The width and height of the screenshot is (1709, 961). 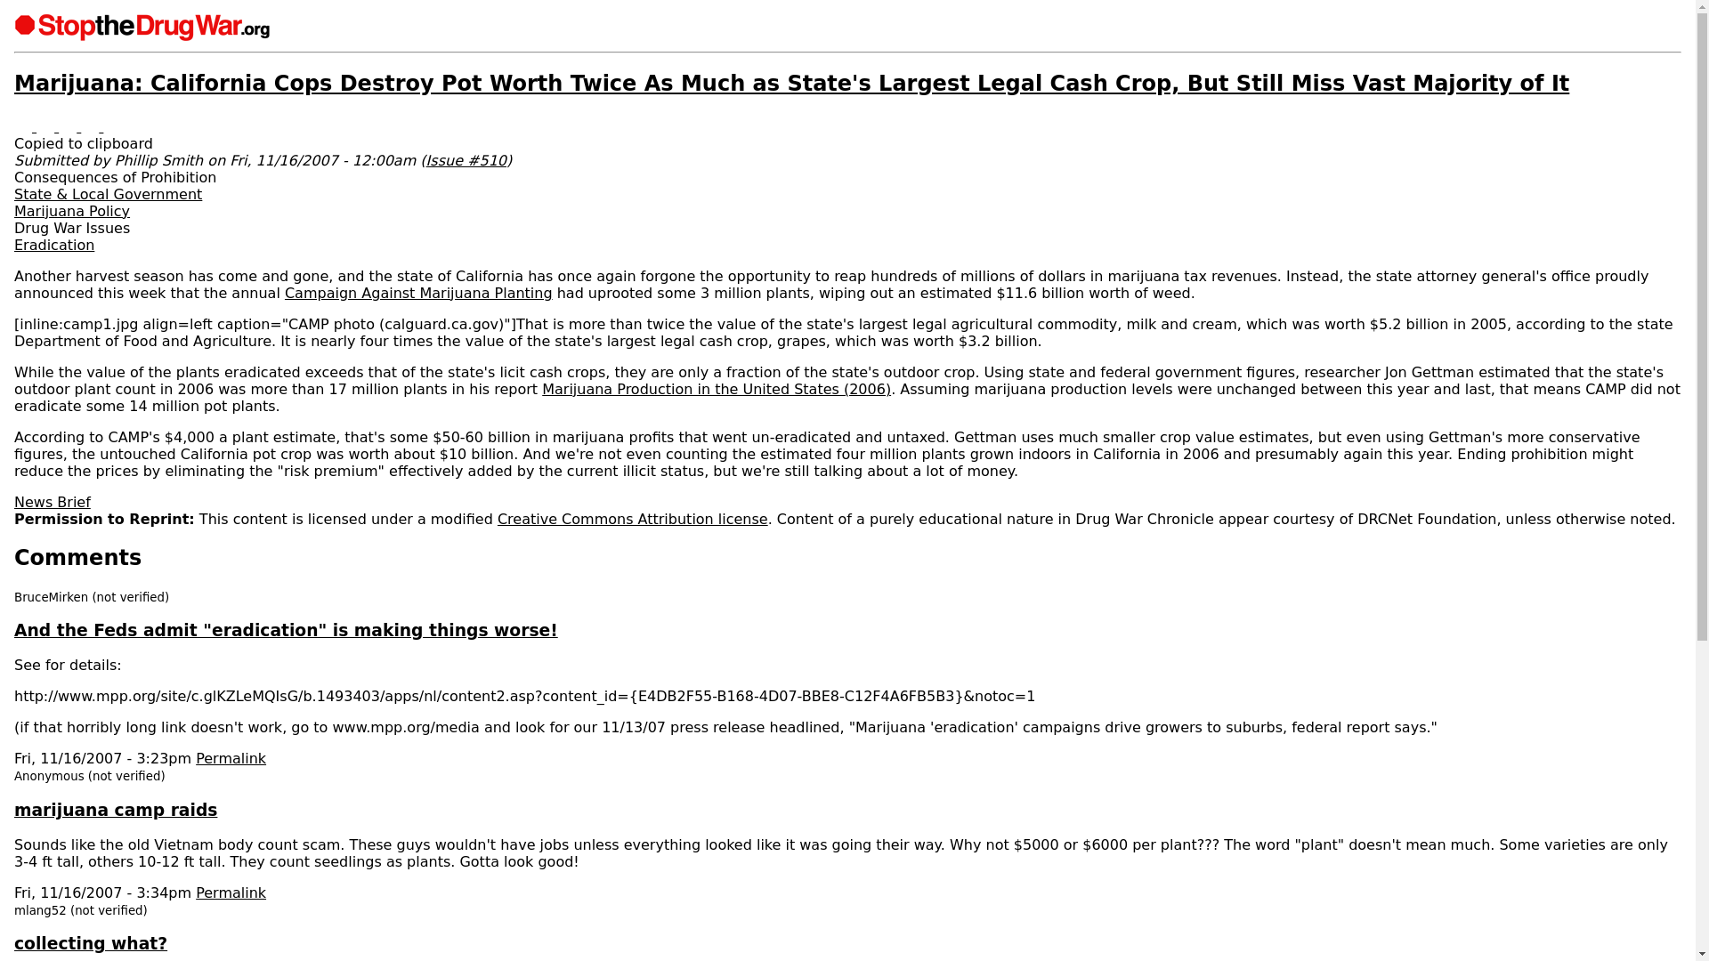 What do you see at coordinates (115, 810) in the screenshot?
I see `marijuana camp raids` at bounding box center [115, 810].